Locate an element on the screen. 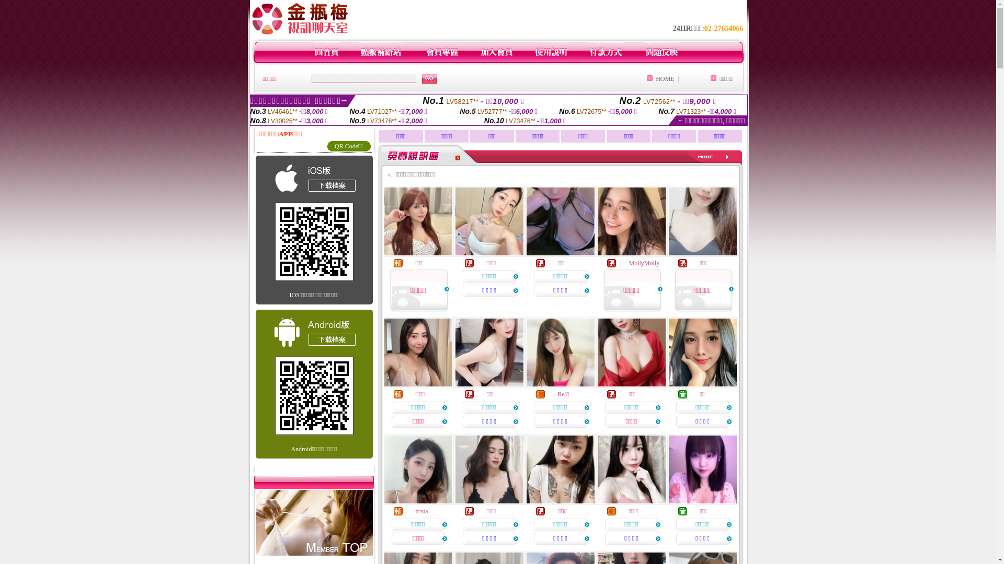 This screenshot has width=1004, height=564. MollyMolly is located at coordinates (644, 263).